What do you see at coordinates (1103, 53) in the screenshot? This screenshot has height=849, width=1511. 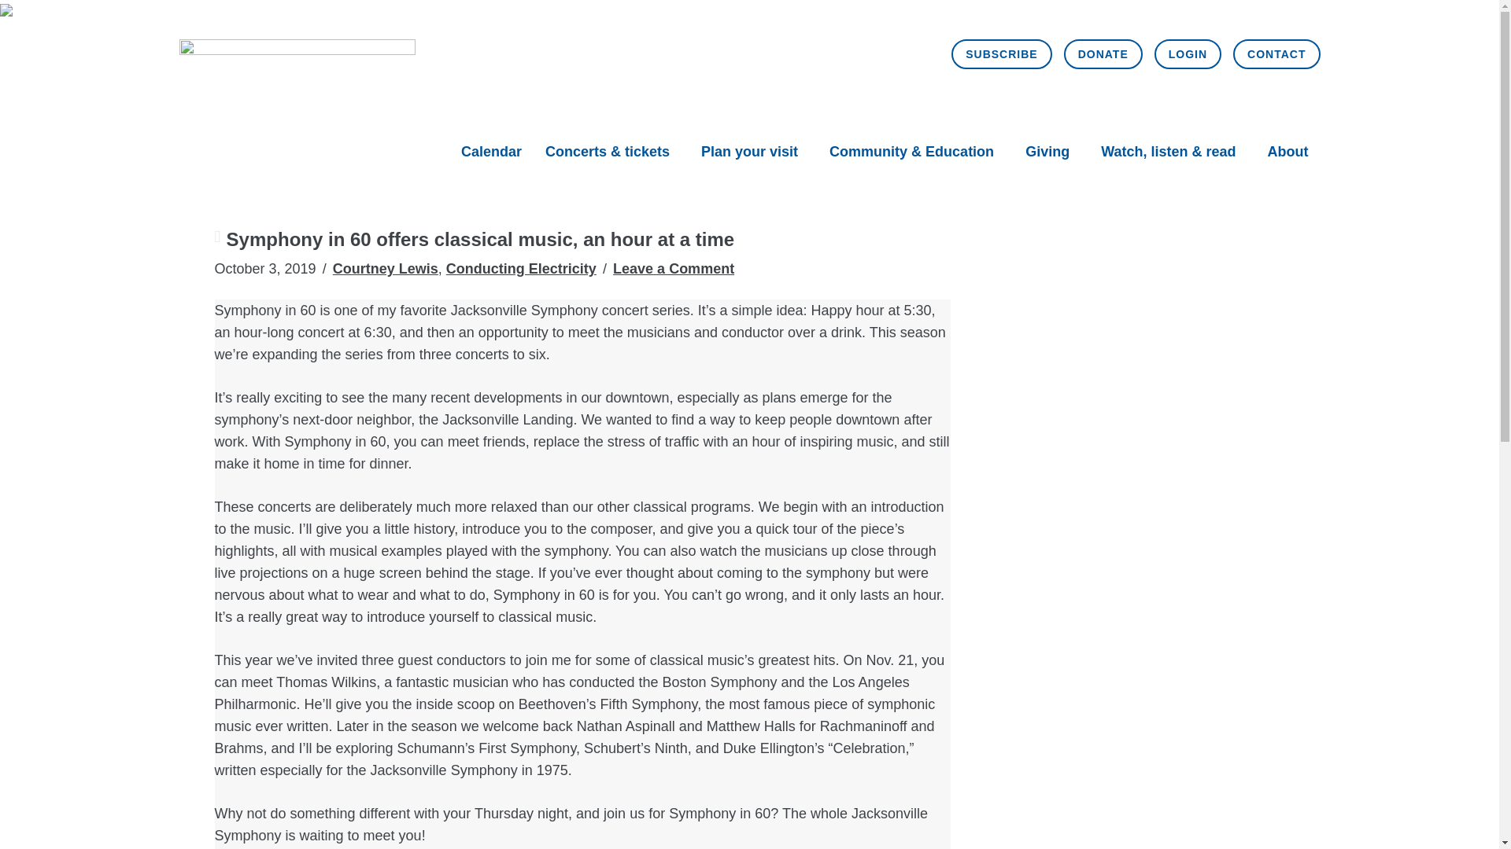 I see `DONATE` at bounding box center [1103, 53].